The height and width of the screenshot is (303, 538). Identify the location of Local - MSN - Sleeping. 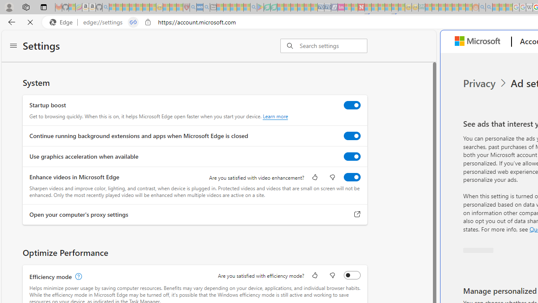
(179, 8).